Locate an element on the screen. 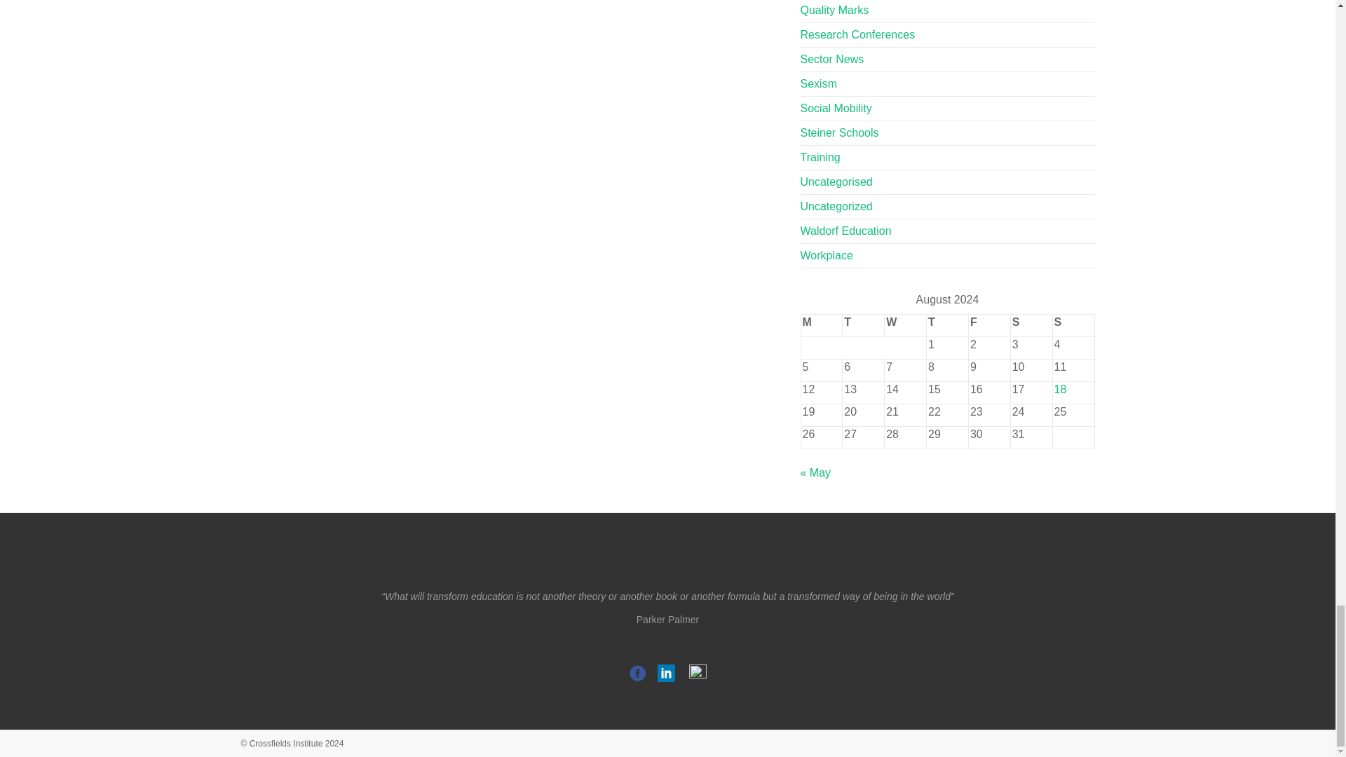  Monday is located at coordinates (822, 325).